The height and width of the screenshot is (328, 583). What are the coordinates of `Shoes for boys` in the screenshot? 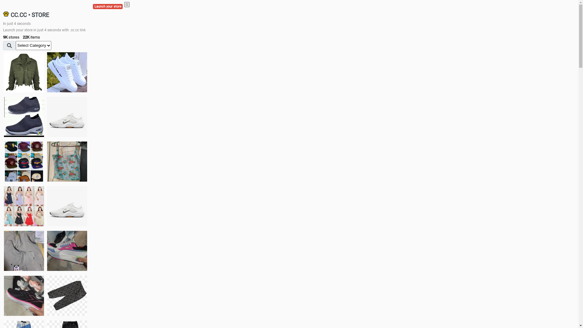 It's located at (67, 117).